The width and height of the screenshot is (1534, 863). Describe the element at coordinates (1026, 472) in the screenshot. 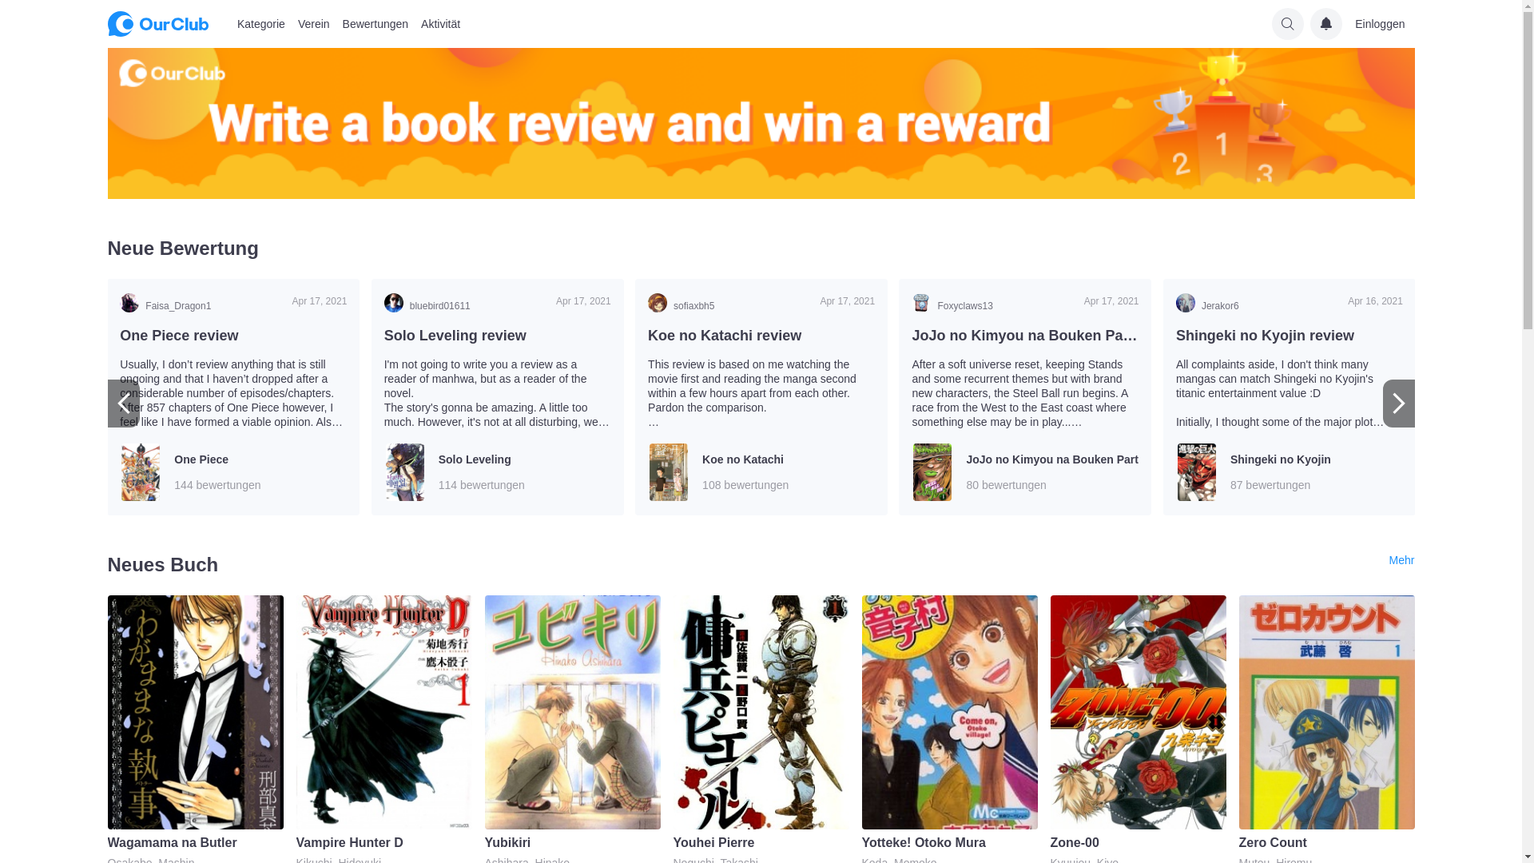

I see `Houseki no Kuni
12 bewertungen` at that location.